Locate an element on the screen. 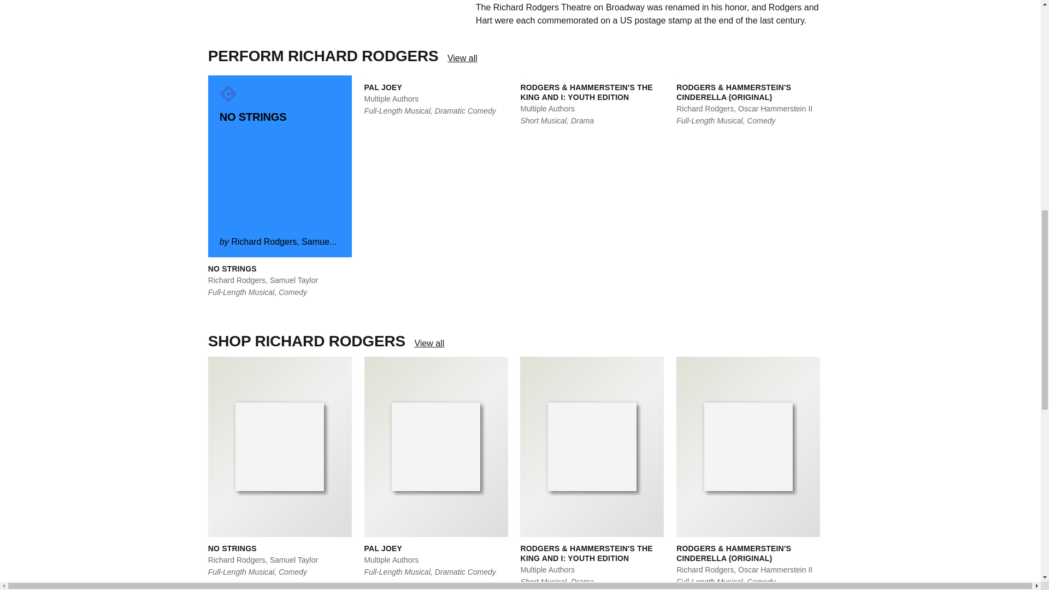  NO STRINGS is located at coordinates (232, 269).